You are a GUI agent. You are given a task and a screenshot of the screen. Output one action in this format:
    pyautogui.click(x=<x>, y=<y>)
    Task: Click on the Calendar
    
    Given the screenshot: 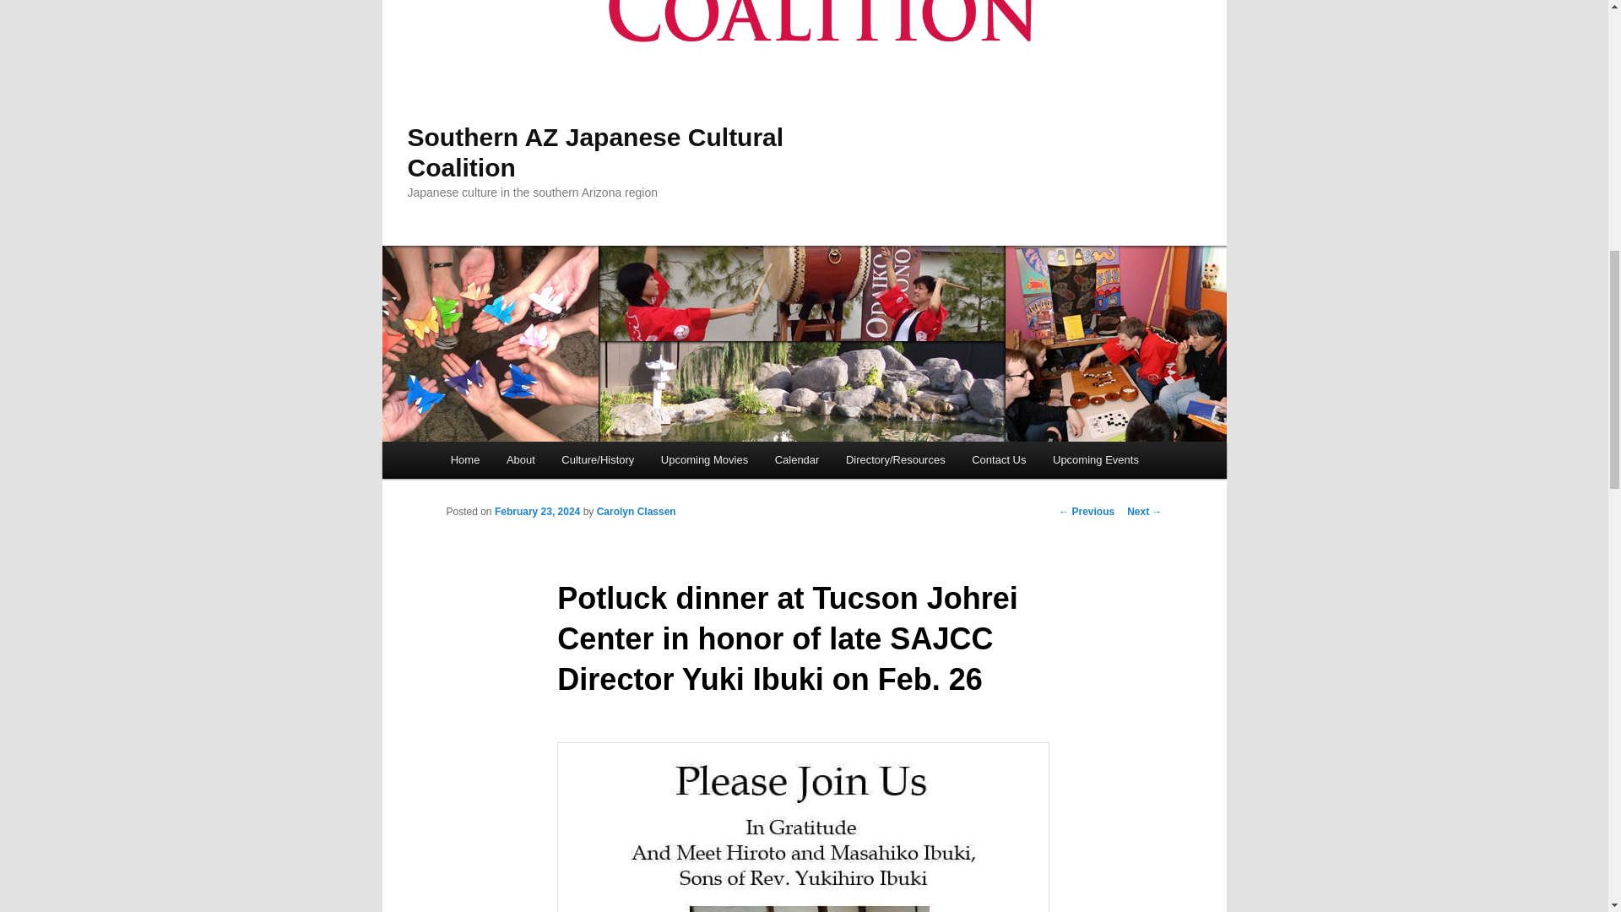 What is the action you would take?
    pyautogui.click(x=797, y=459)
    